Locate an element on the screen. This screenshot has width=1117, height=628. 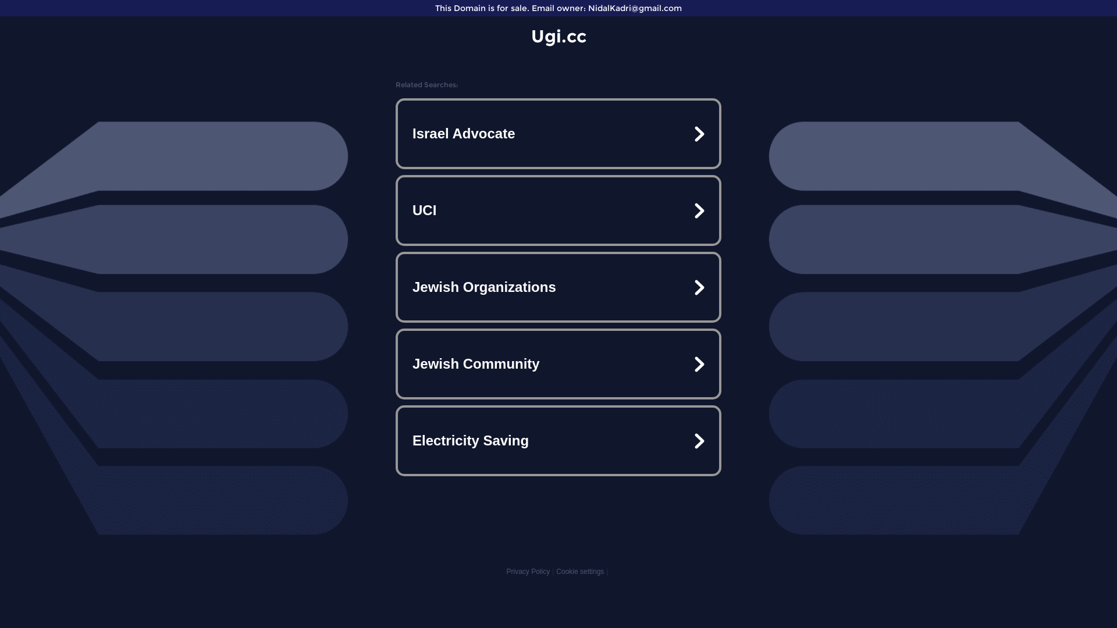
Electricity Saving is located at coordinates (558, 441).